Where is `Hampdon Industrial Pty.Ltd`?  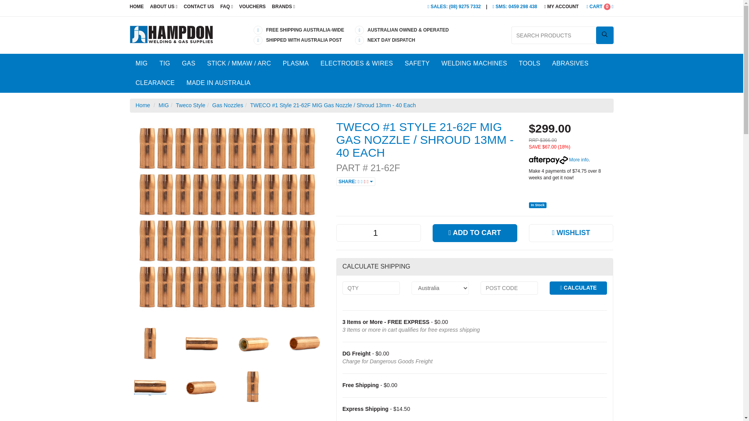 Hampdon Industrial Pty.Ltd is located at coordinates (171, 34).